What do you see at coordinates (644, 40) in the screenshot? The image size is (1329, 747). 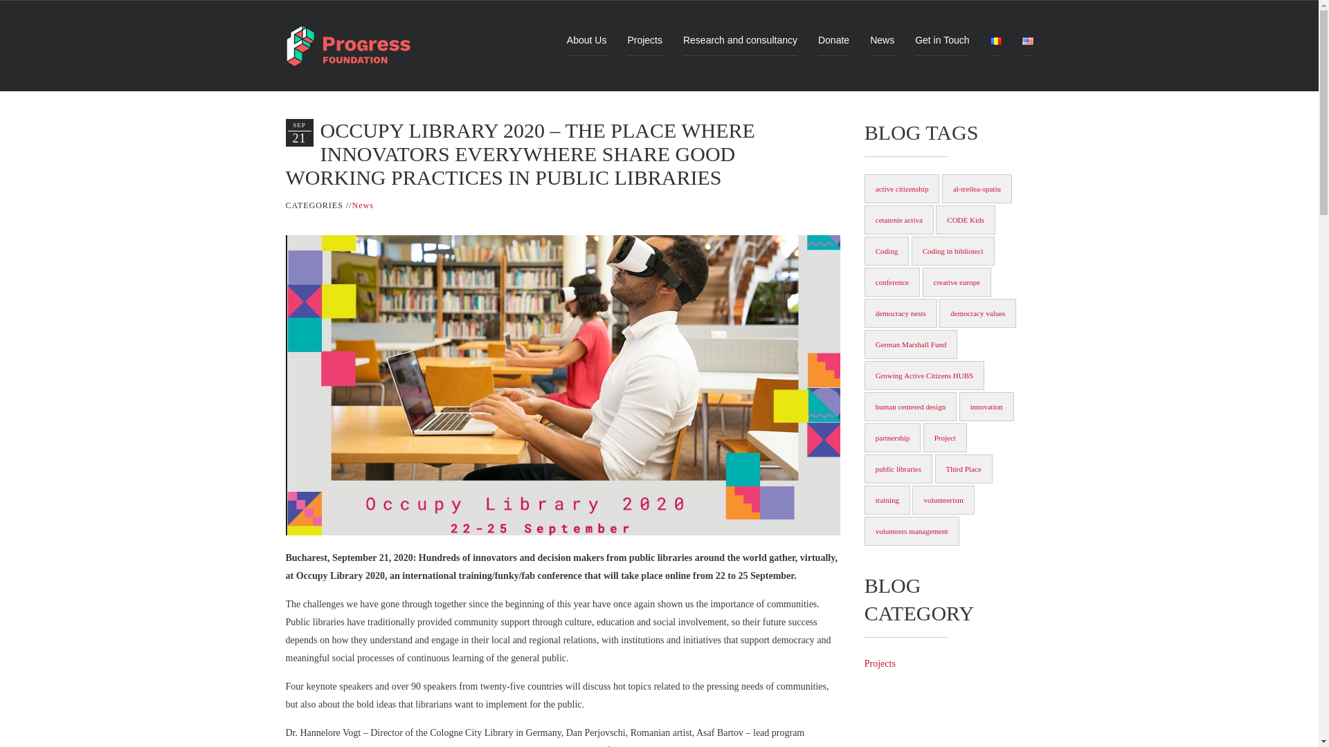 I see `Projects` at bounding box center [644, 40].